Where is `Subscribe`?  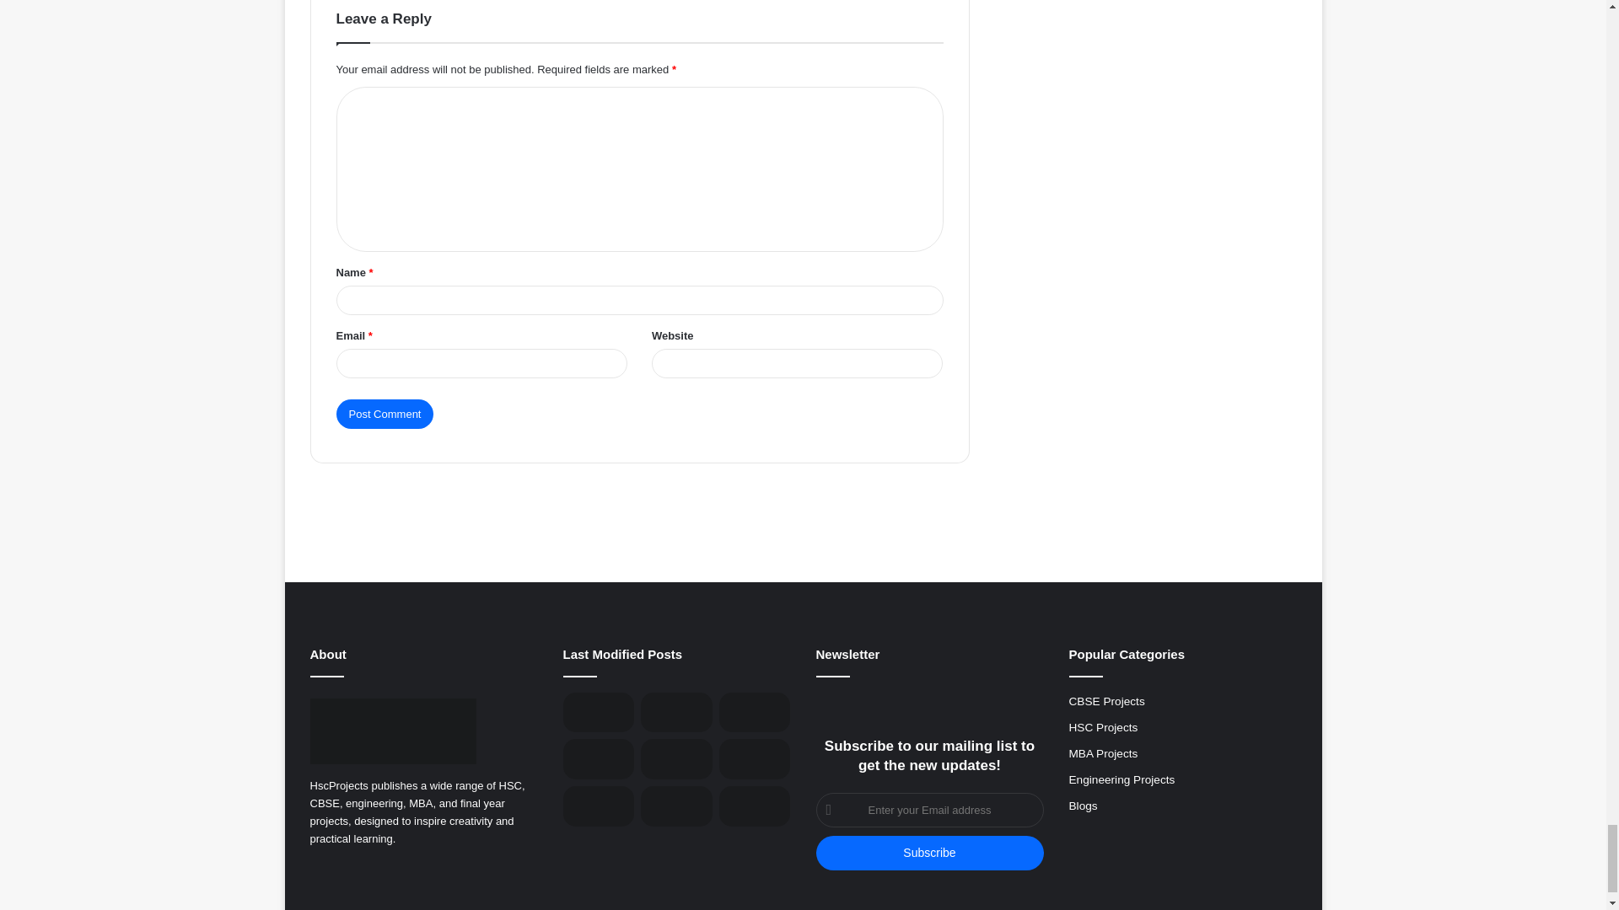
Subscribe is located at coordinates (929, 853).